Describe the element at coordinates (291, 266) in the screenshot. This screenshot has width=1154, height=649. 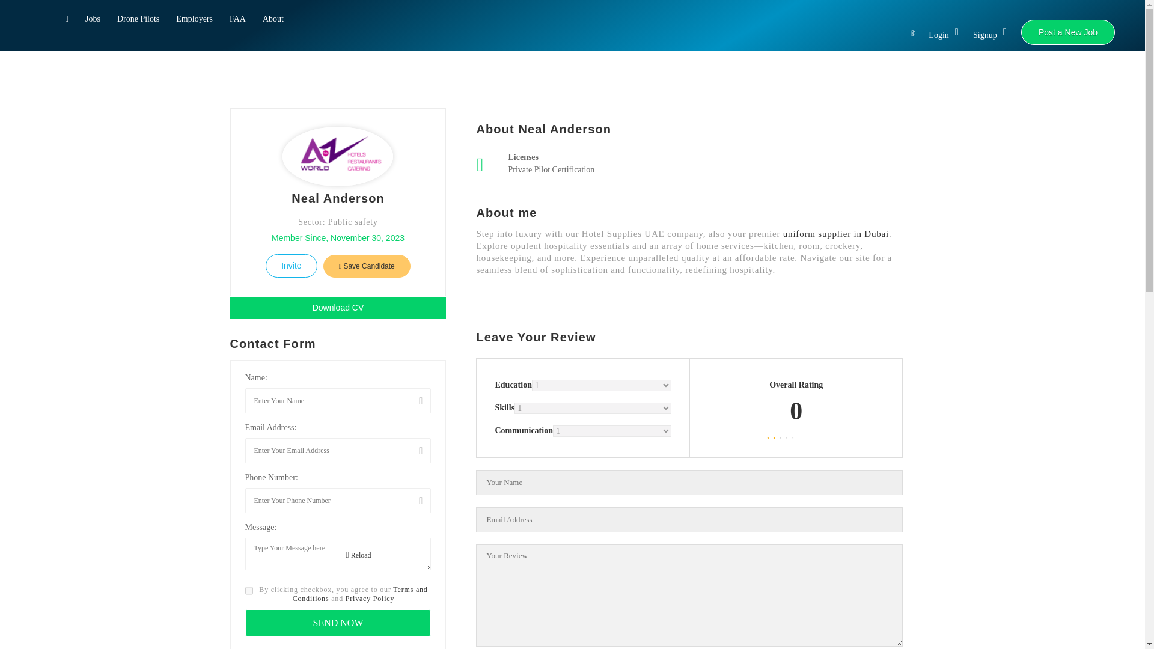
I see `Invite` at that location.